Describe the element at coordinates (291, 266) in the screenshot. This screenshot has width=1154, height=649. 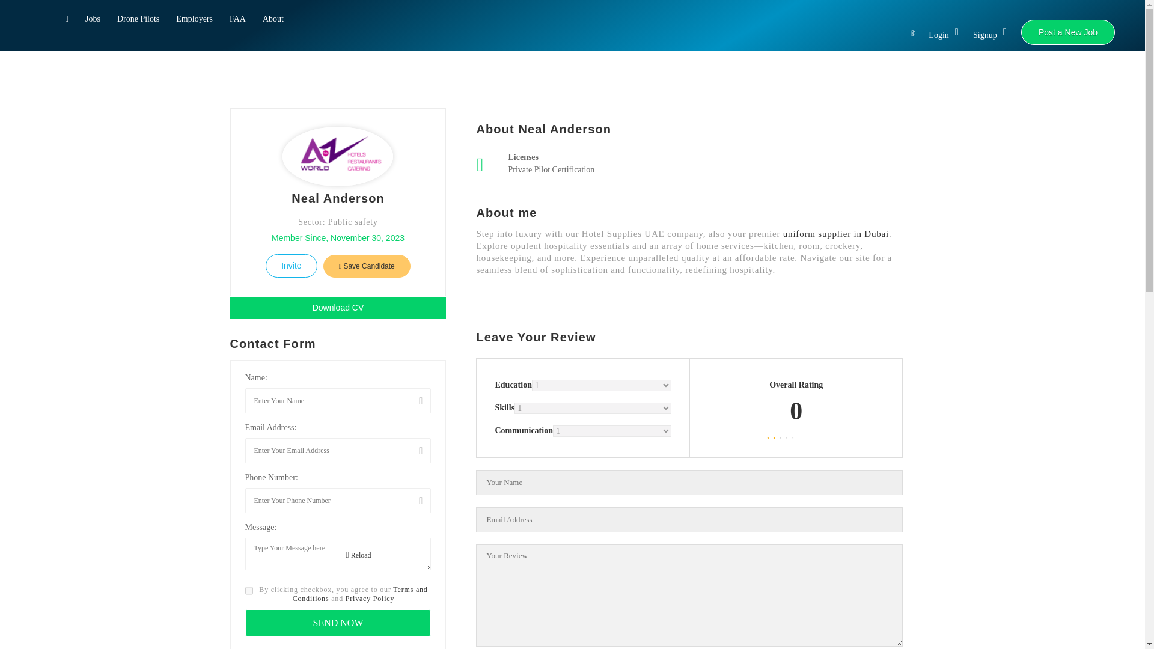
I see `Invite` at that location.